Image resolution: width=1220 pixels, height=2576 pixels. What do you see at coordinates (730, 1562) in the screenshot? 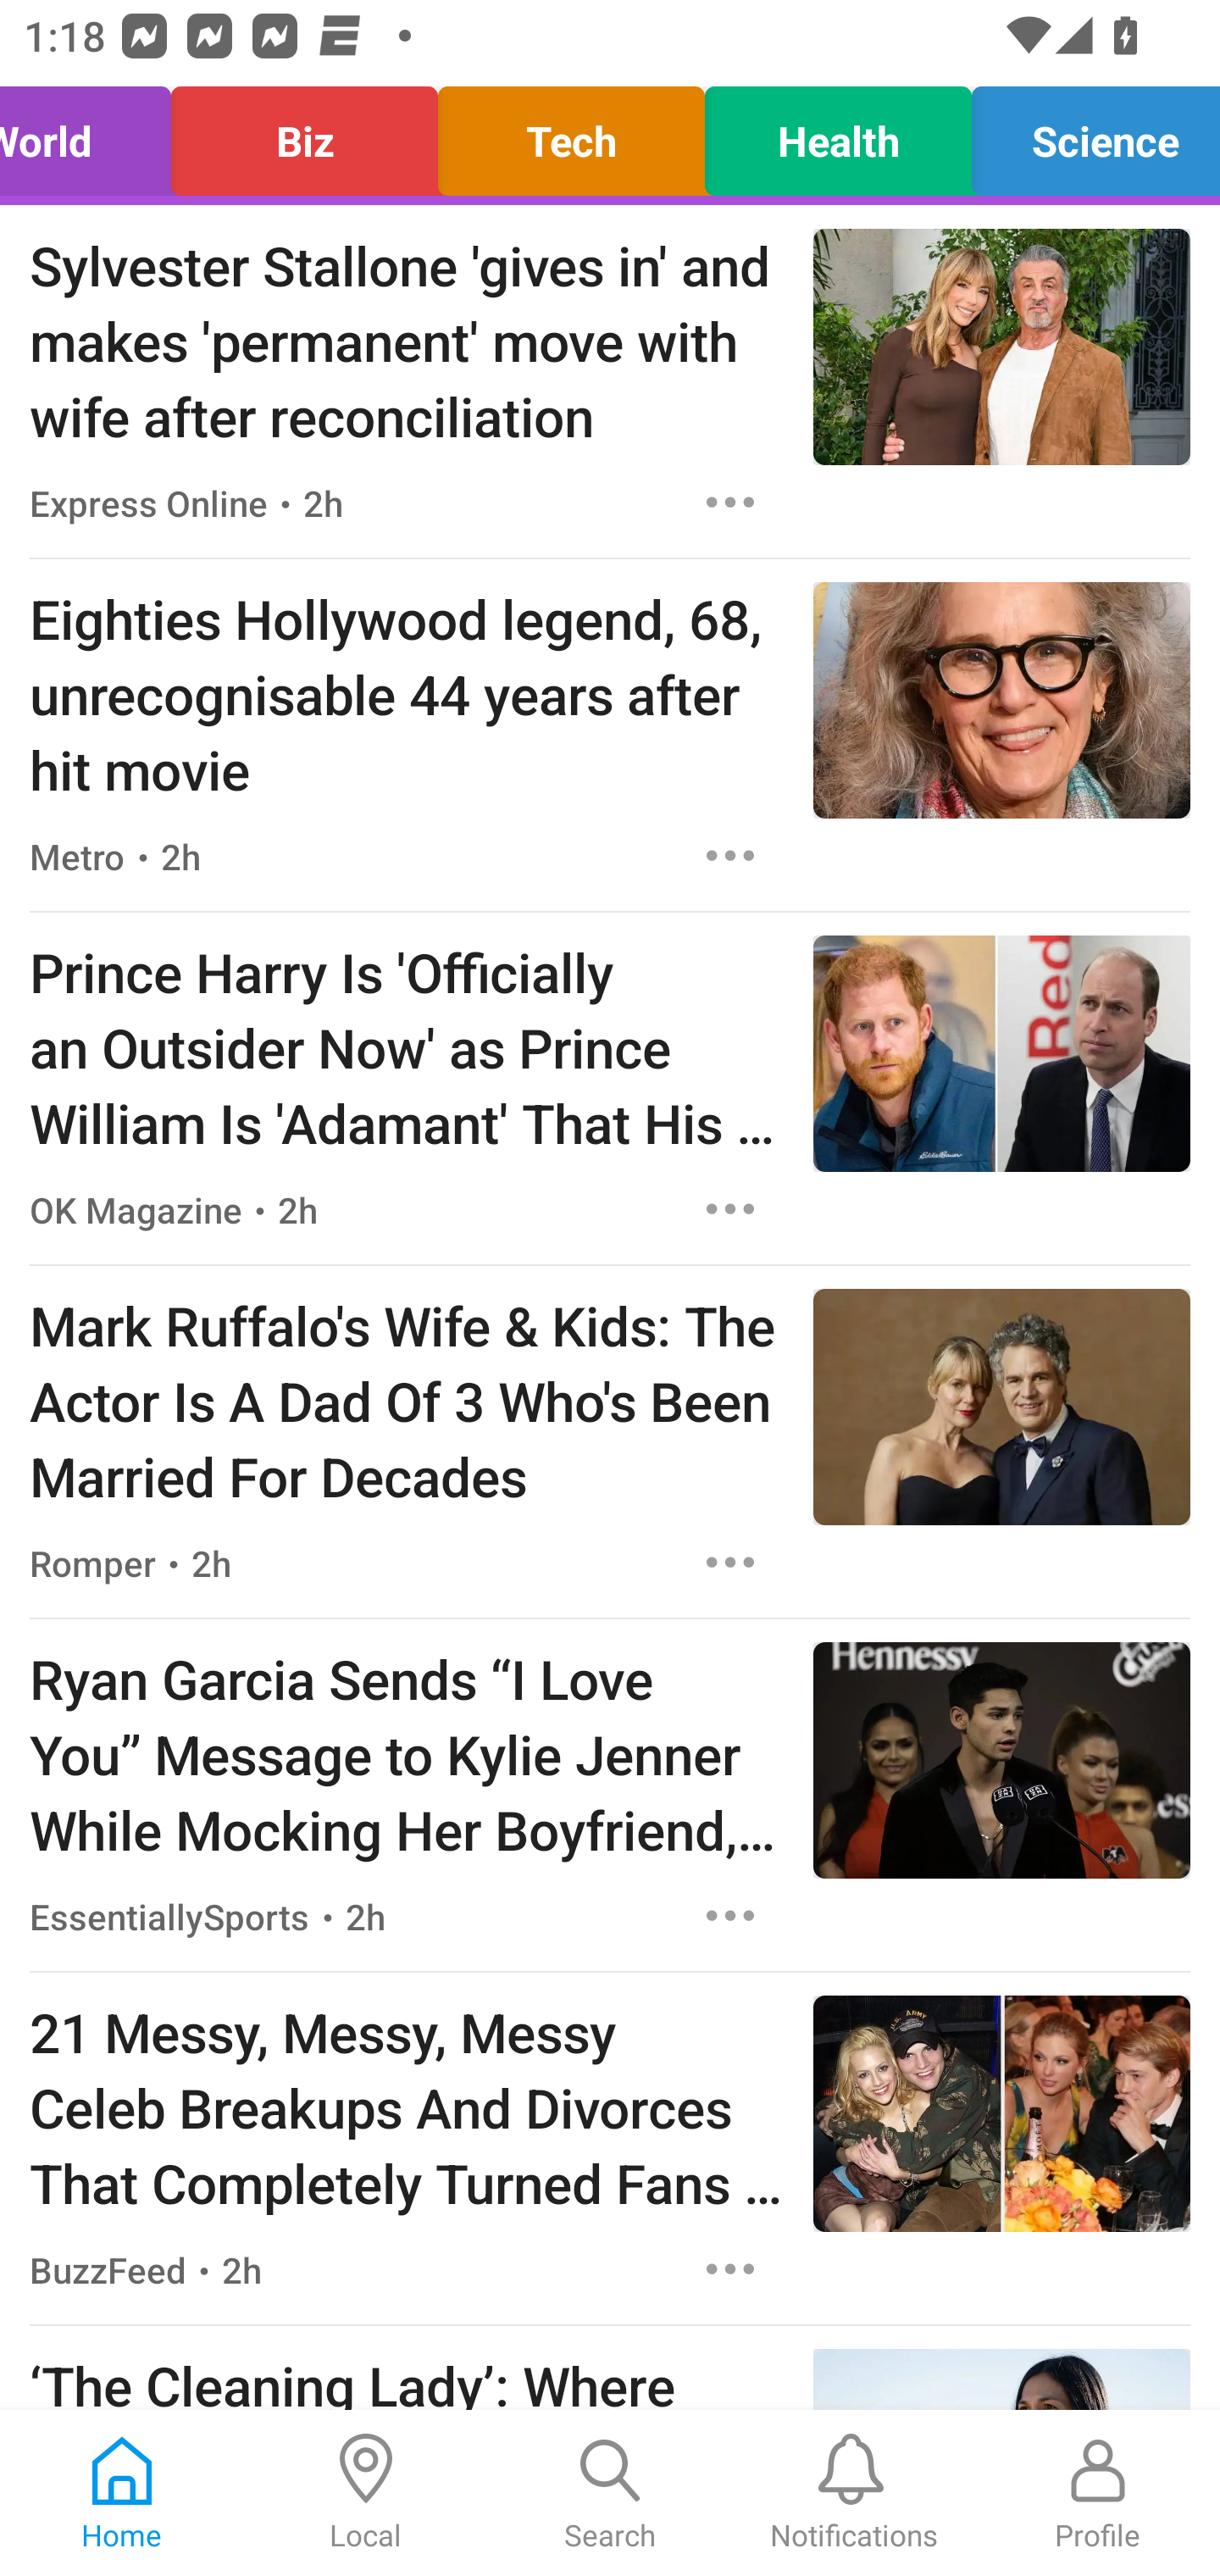
I see `Options` at bounding box center [730, 1562].